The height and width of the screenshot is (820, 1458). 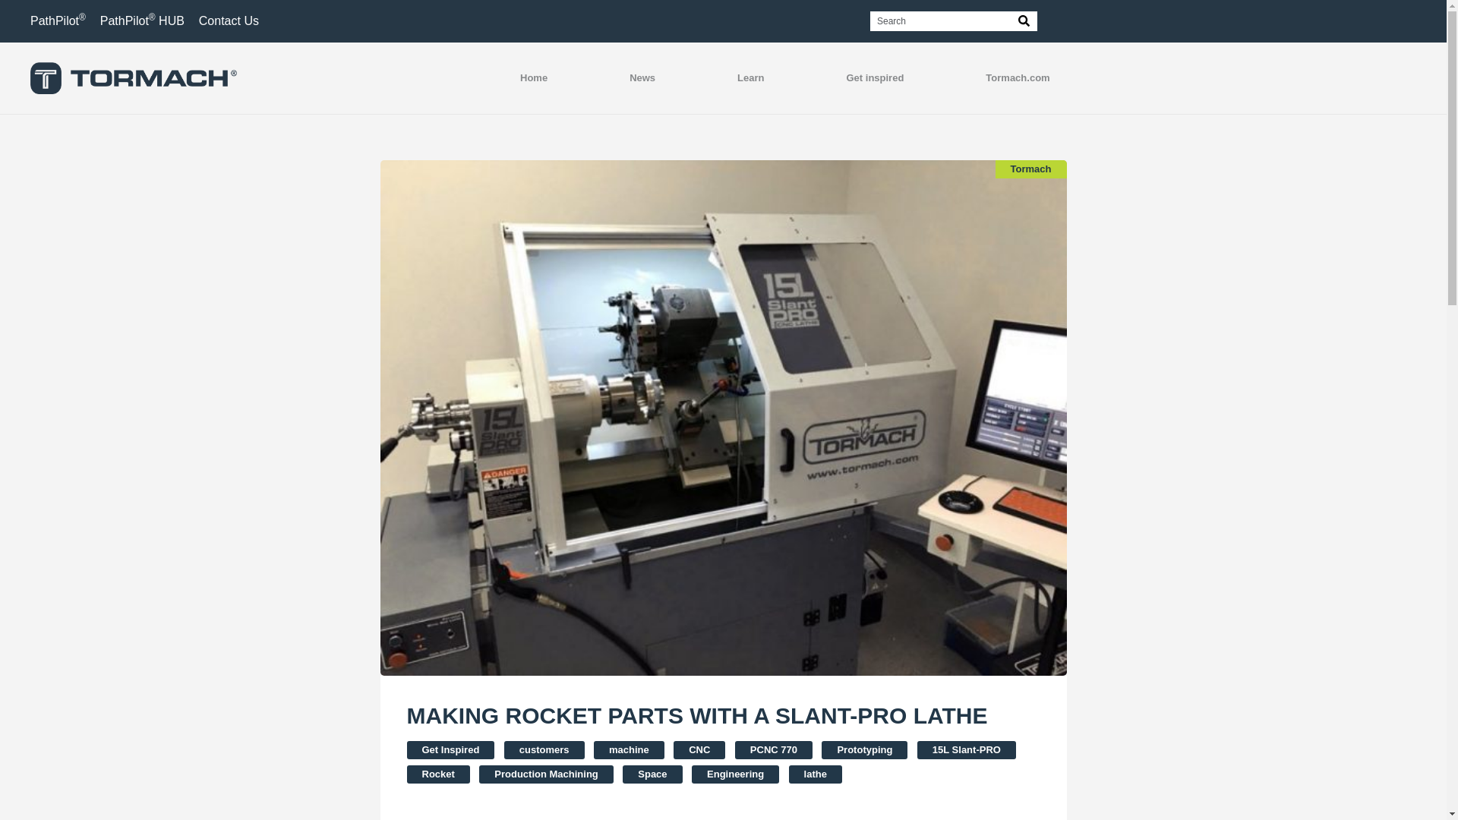 I want to click on Get Inspired, so click(x=451, y=750).